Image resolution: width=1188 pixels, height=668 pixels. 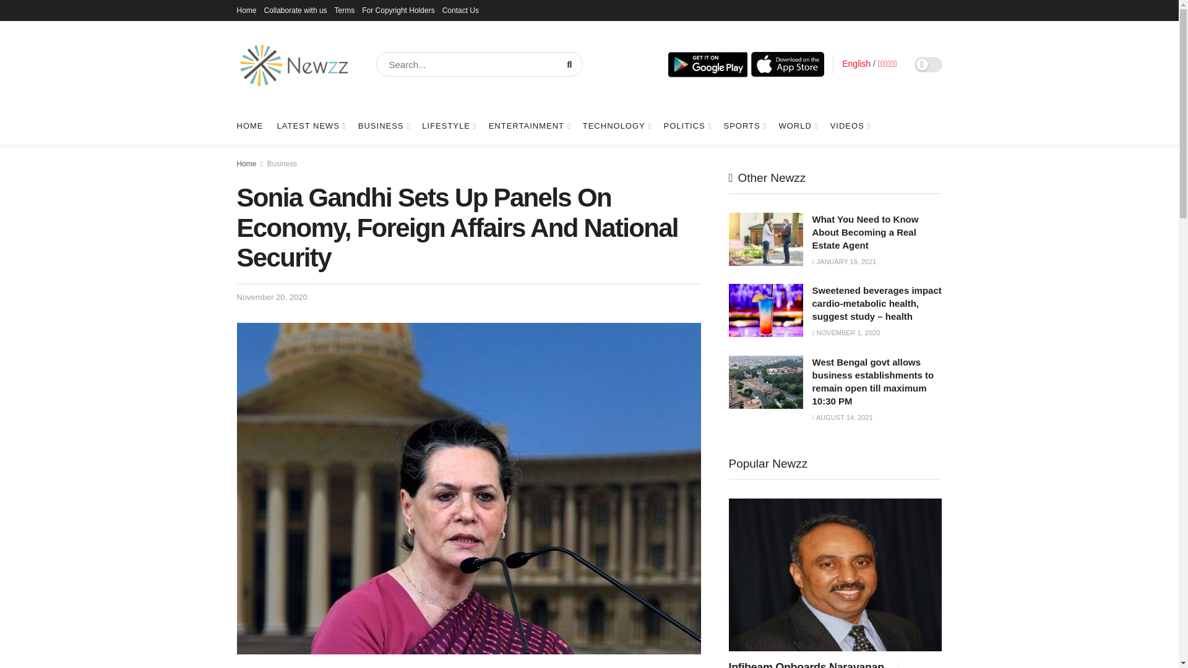 I want to click on ENTERTAINMENT, so click(x=528, y=126).